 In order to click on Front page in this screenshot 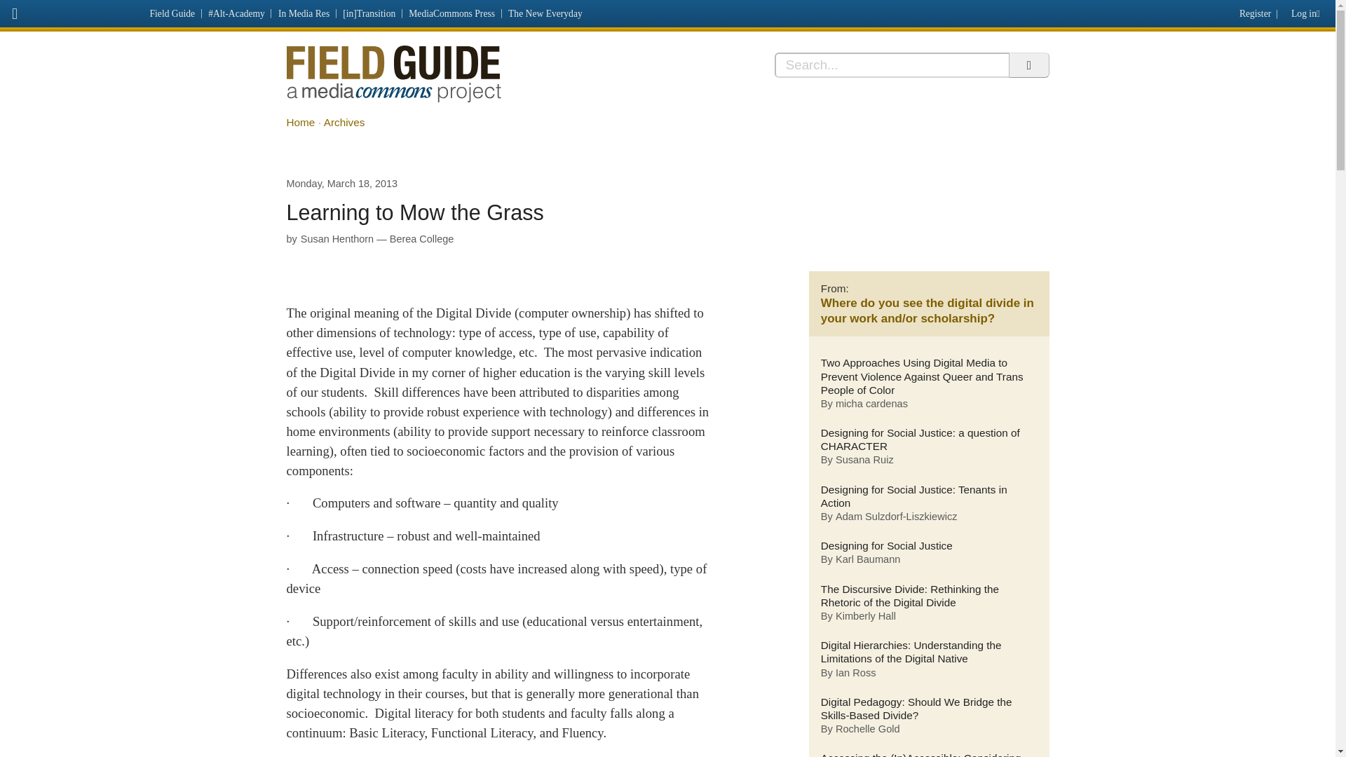, I will do `click(72, 11)`.